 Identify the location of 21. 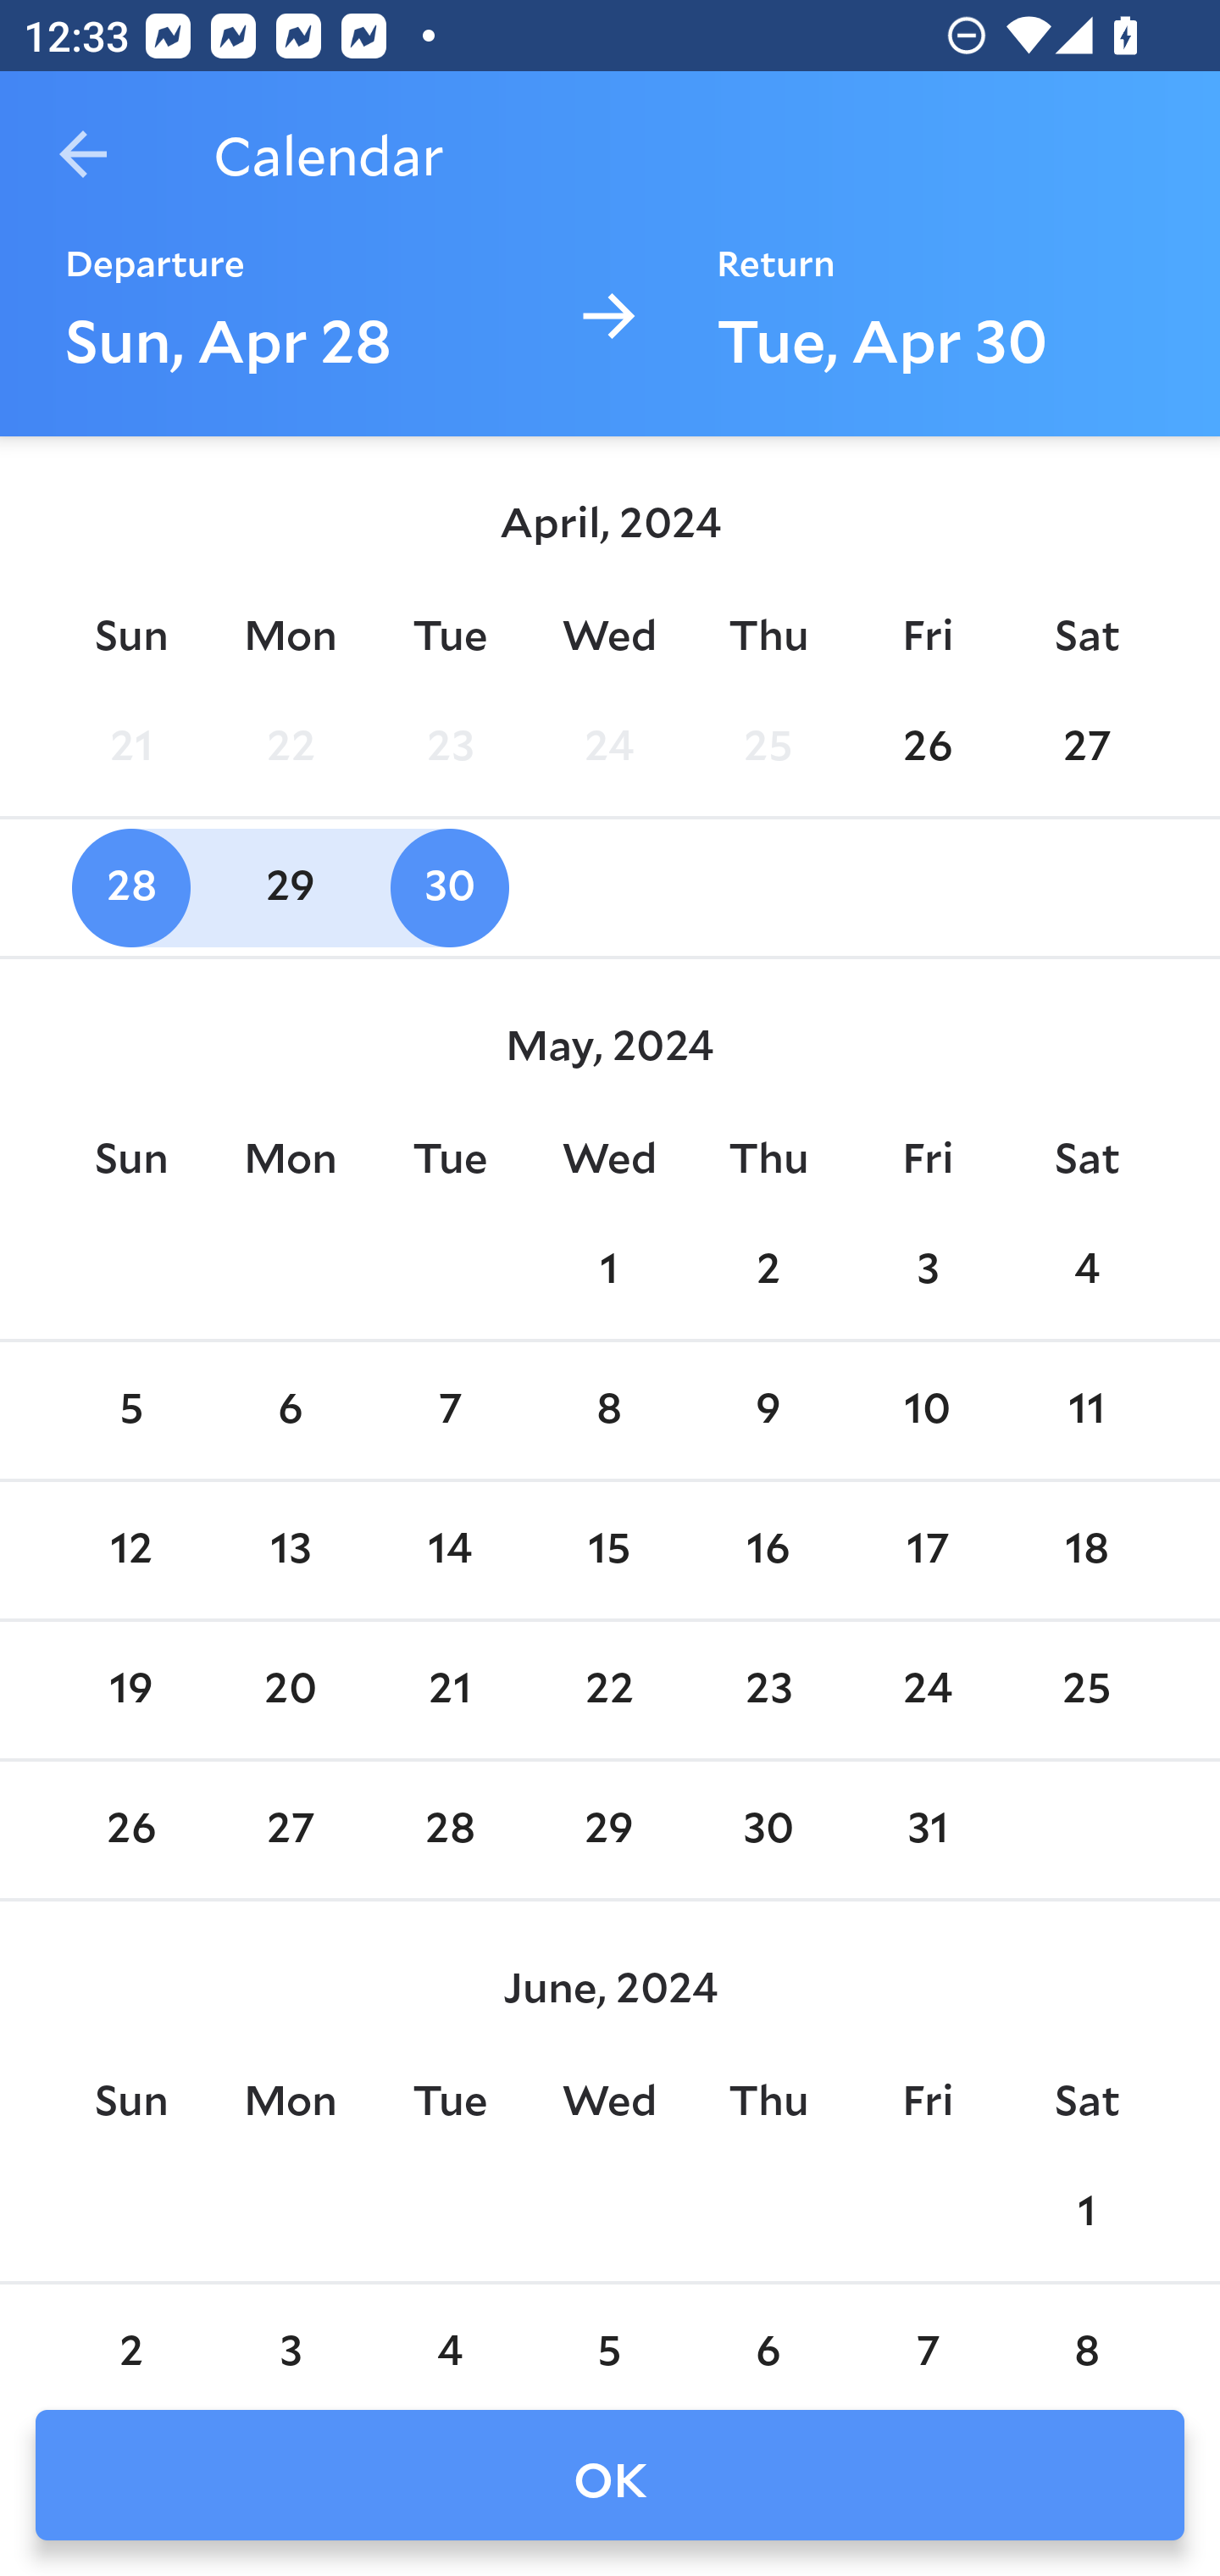
(130, 747).